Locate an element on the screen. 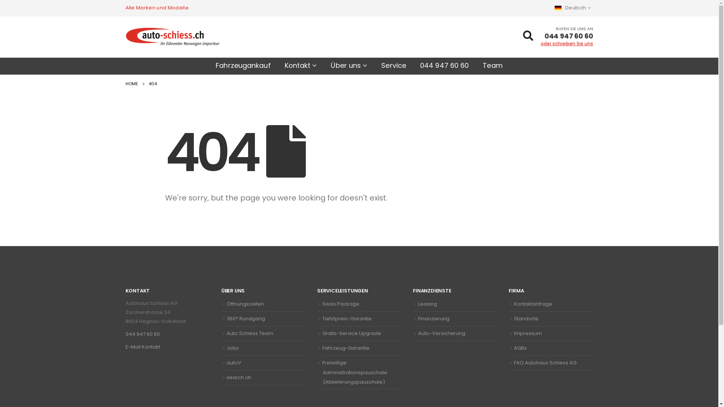 This screenshot has height=407, width=724. Alle Marken und Modelle is located at coordinates (157, 8).